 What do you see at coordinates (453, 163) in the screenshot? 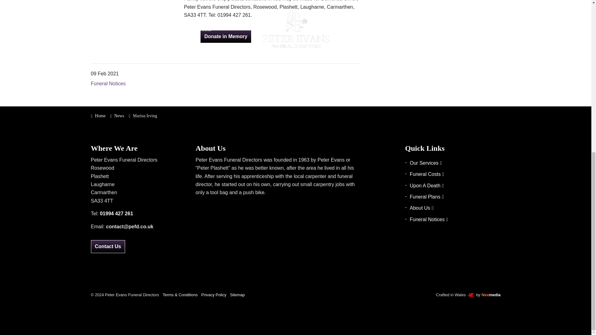
I see `Our Services` at bounding box center [453, 163].